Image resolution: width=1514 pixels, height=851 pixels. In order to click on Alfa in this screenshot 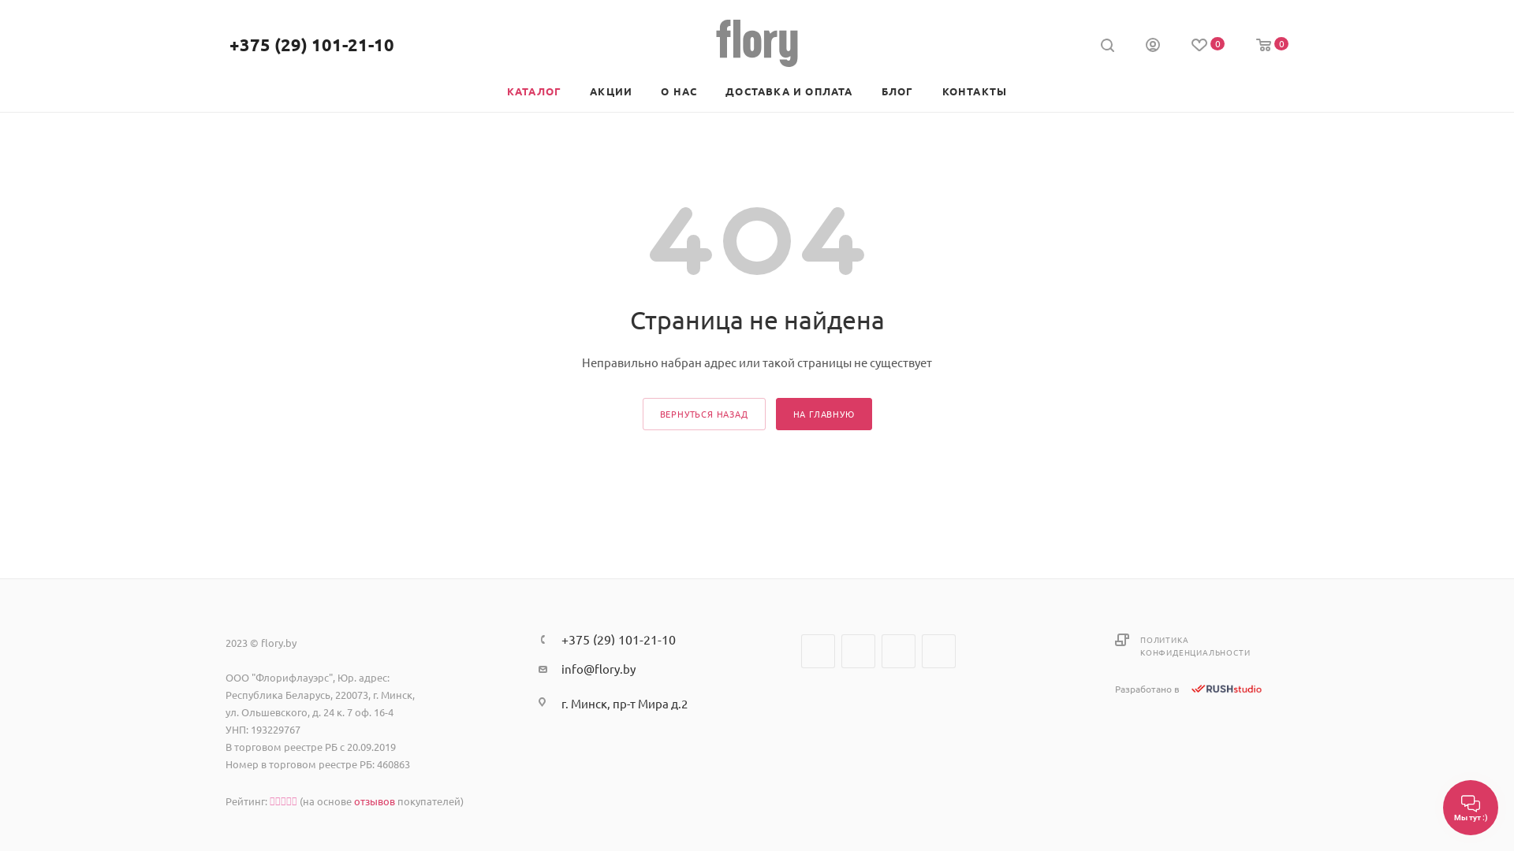, I will do `click(921, 703)`.